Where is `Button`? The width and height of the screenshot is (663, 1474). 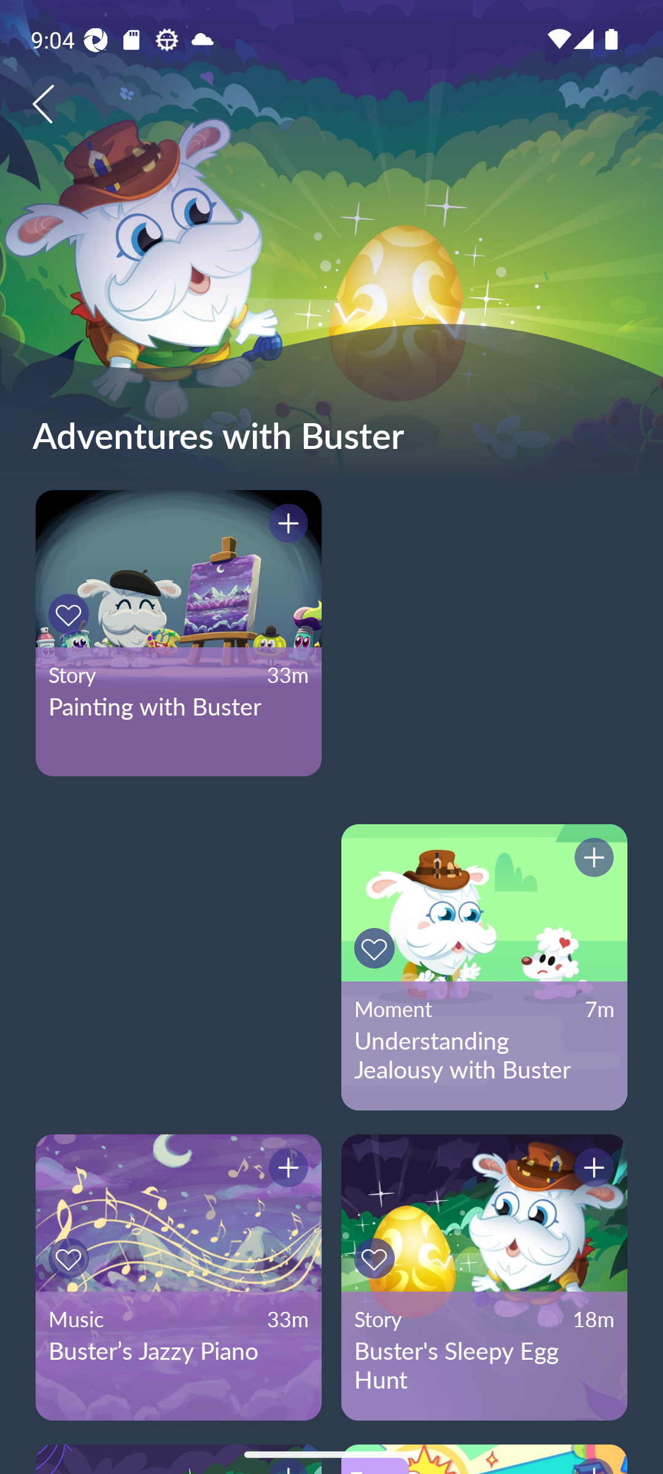
Button is located at coordinates (71, 1259).